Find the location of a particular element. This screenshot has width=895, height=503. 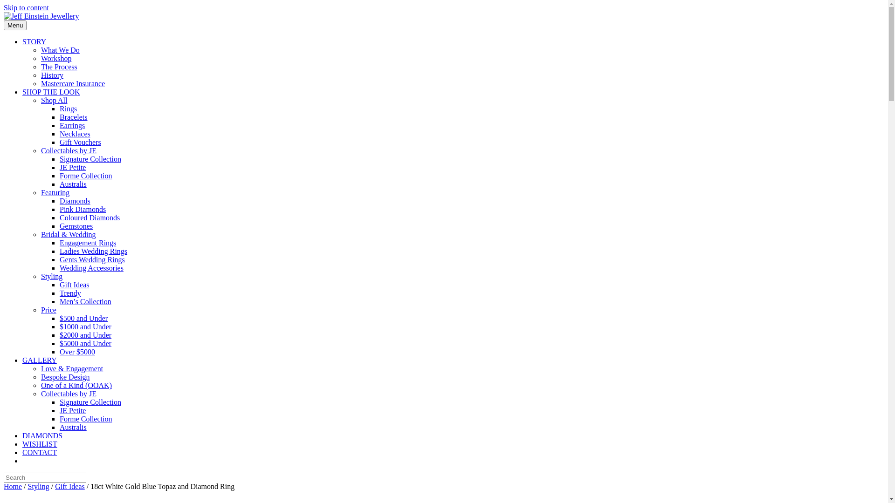

Gents Wedding Rings is located at coordinates (92, 260).